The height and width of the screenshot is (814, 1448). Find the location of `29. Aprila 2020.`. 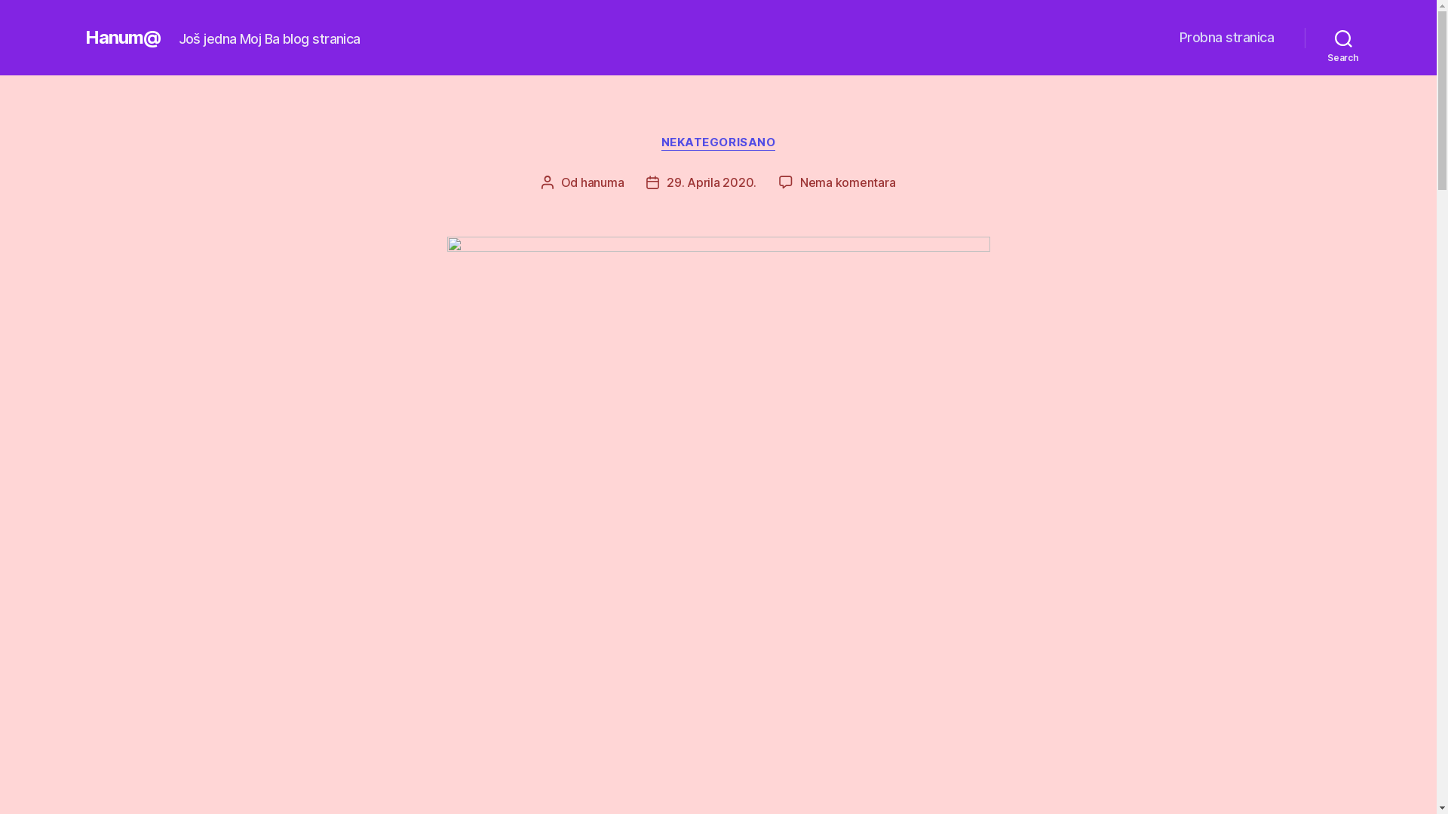

29. Aprila 2020. is located at coordinates (711, 182).